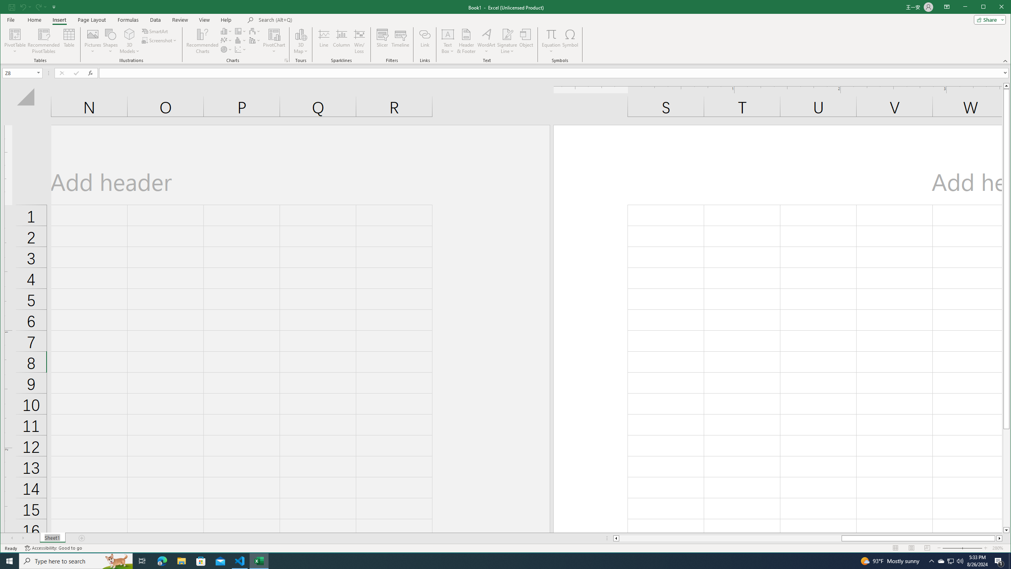 Image resolution: width=1011 pixels, height=569 pixels. What do you see at coordinates (931, 561) in the screenshot?
I see `Notification Chevron` at bounding box center [931, 561].